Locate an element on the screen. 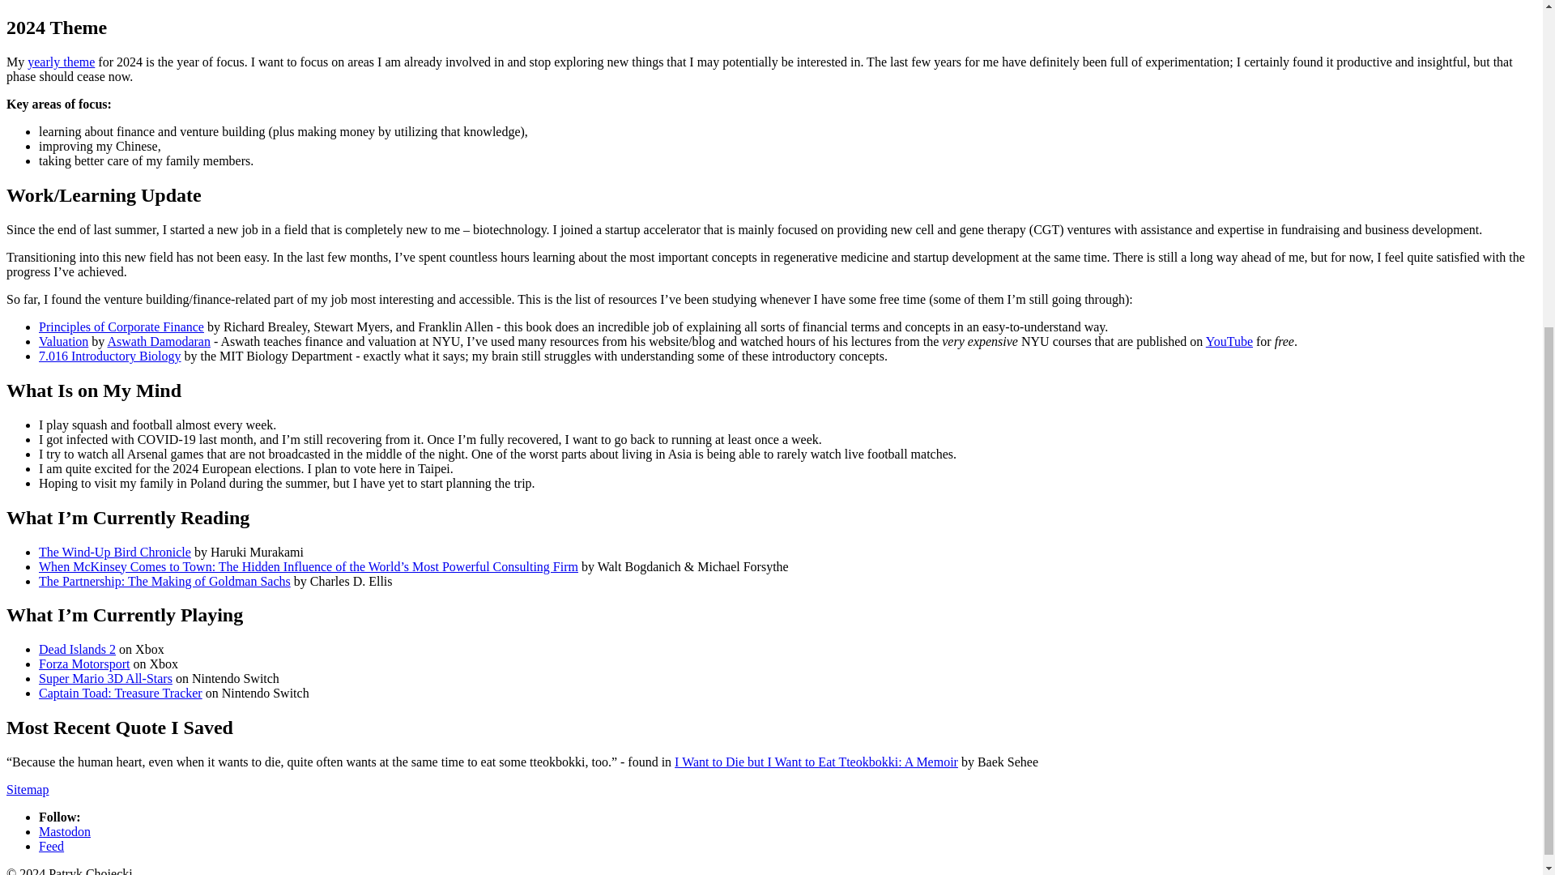 Image resolution: width=1555 pixels, height=875 pixels. Sitemap is located at coordinates (27, 789).